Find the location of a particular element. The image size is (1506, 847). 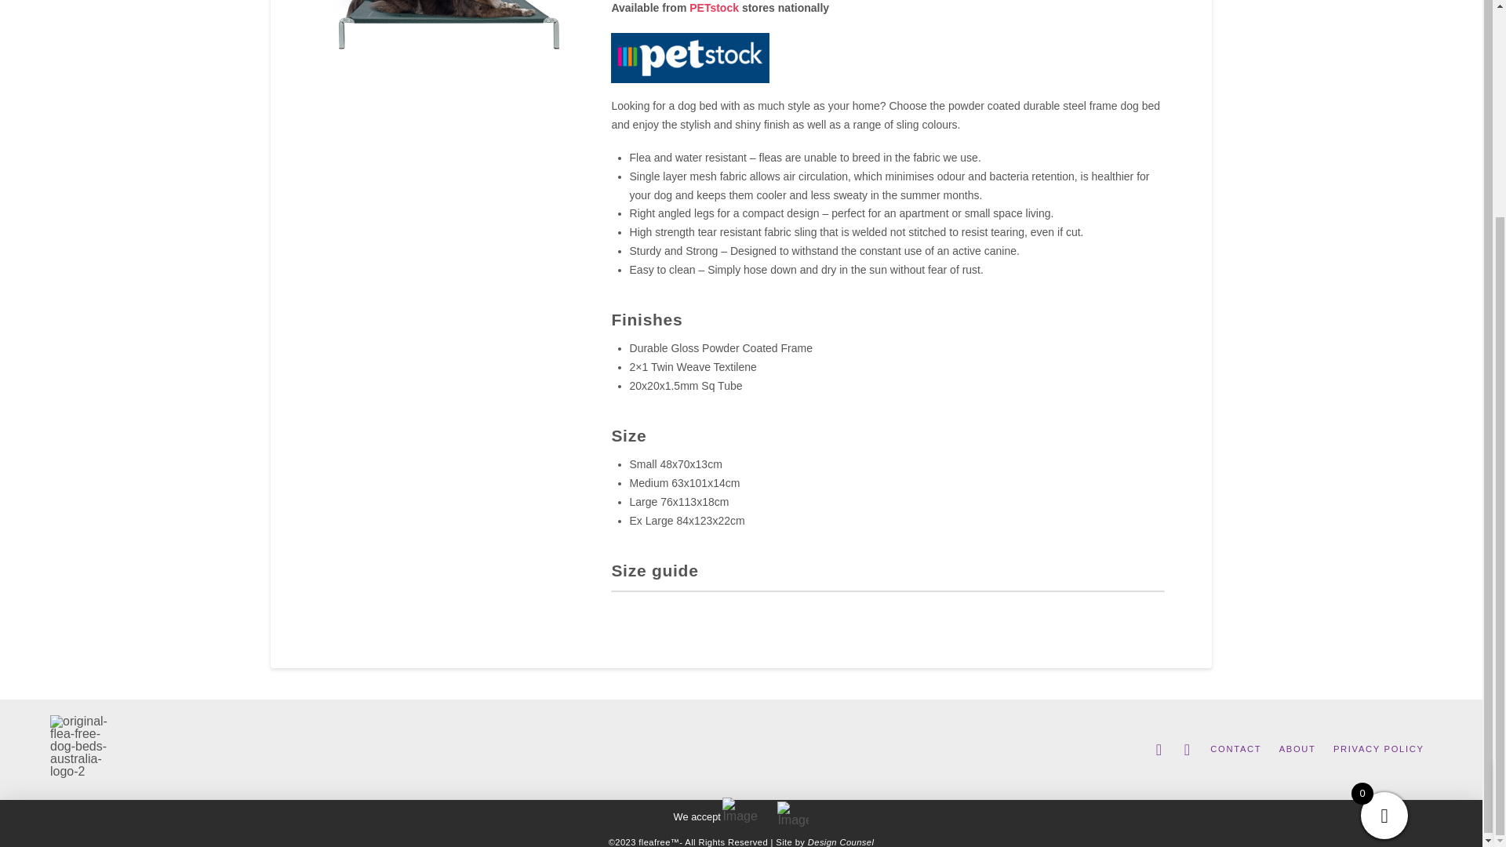

fleafree-premium-dog-bed is located at coordinates (447, 41).